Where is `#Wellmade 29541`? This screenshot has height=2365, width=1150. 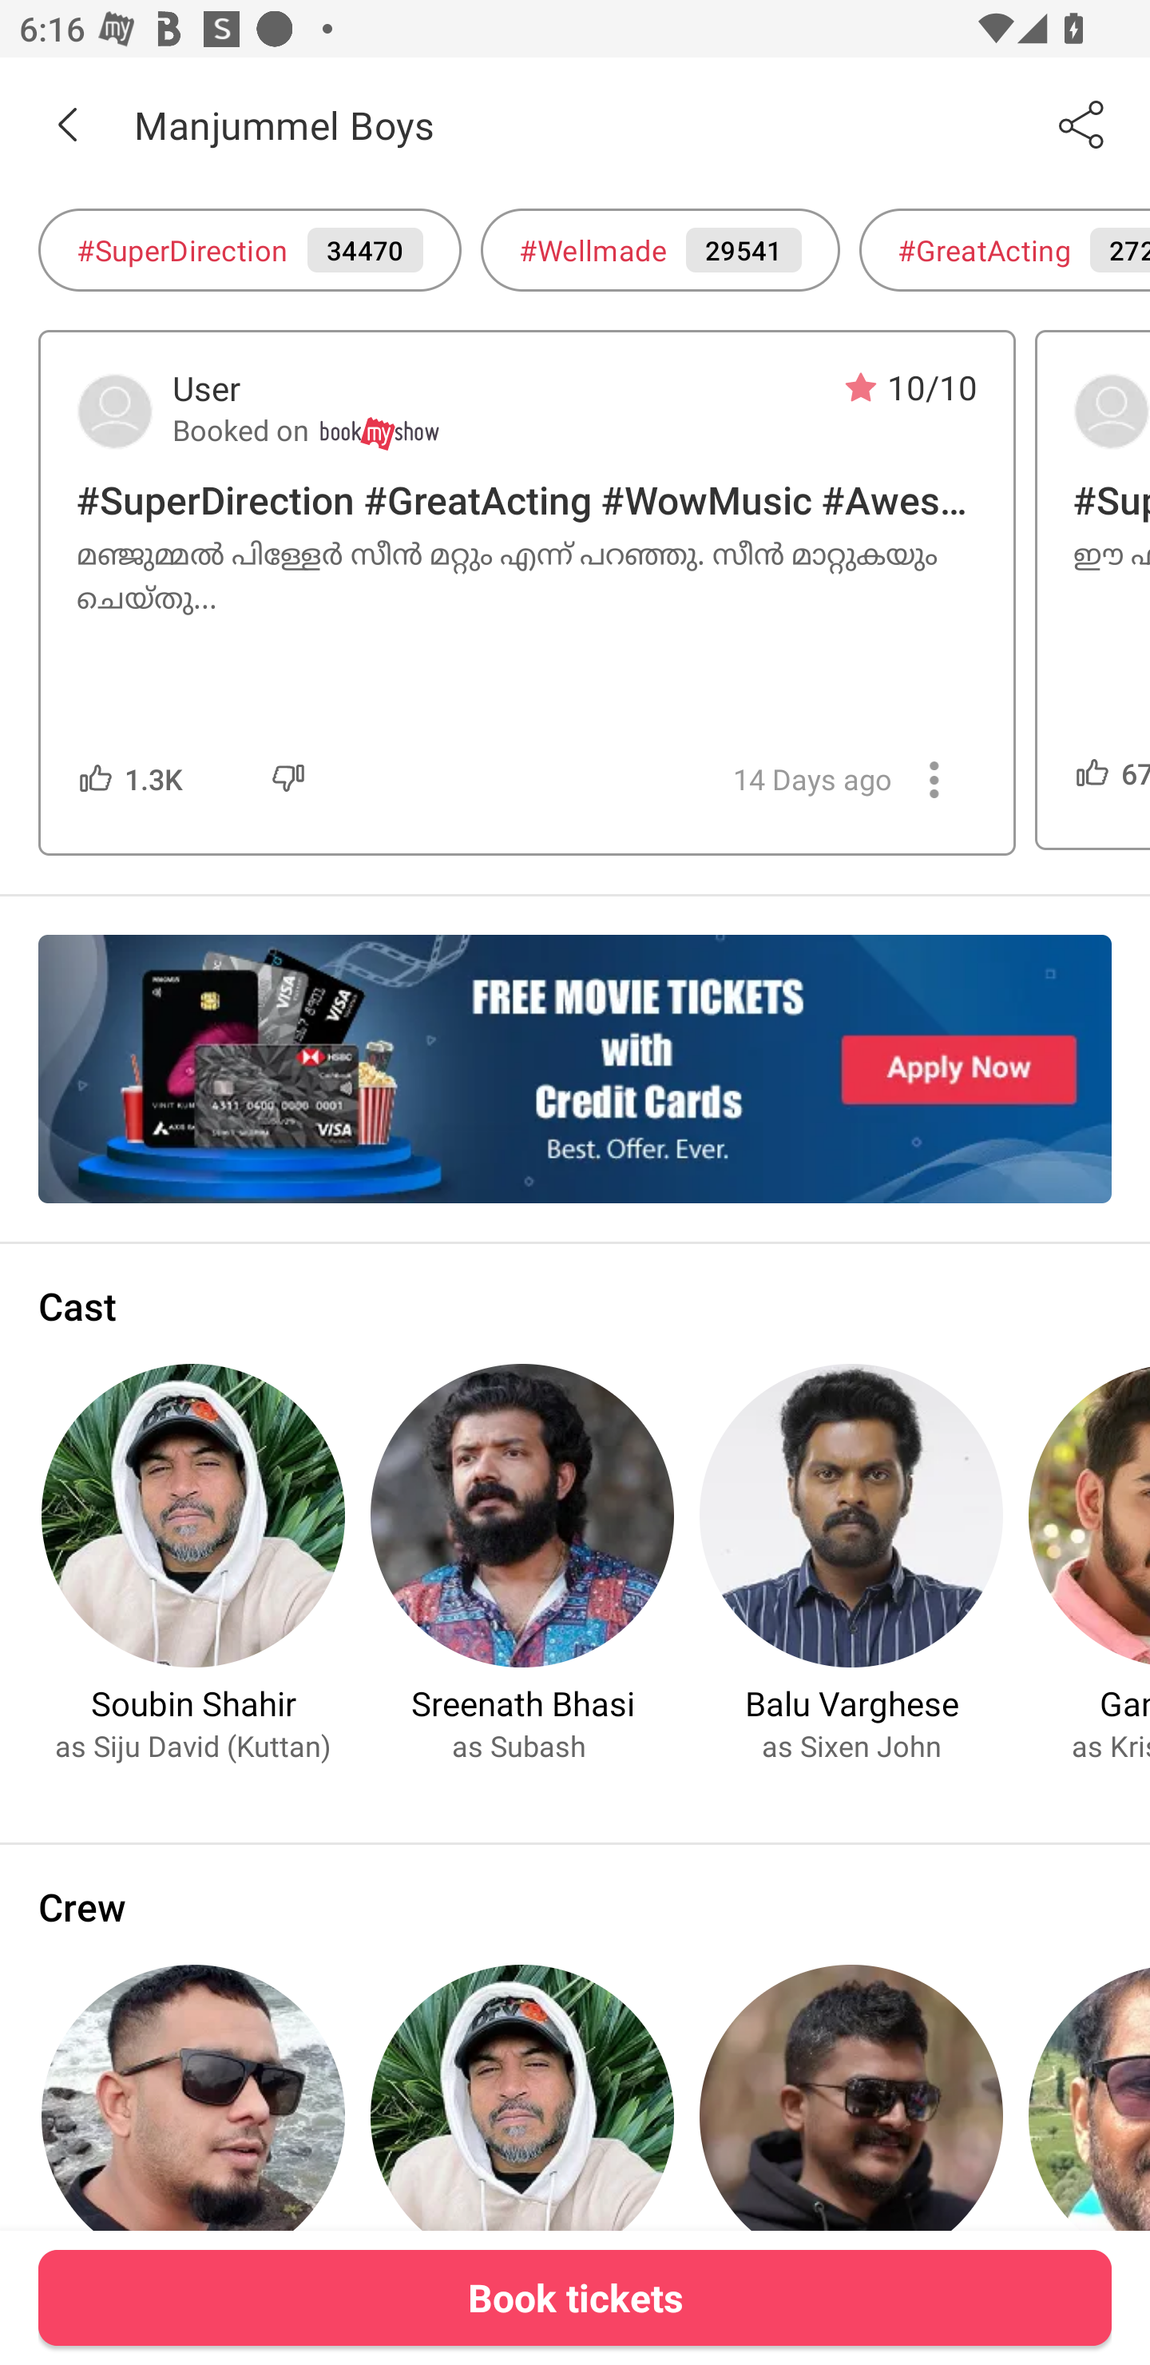
#Wellmade 29541 is located at coordinates (660, 249).